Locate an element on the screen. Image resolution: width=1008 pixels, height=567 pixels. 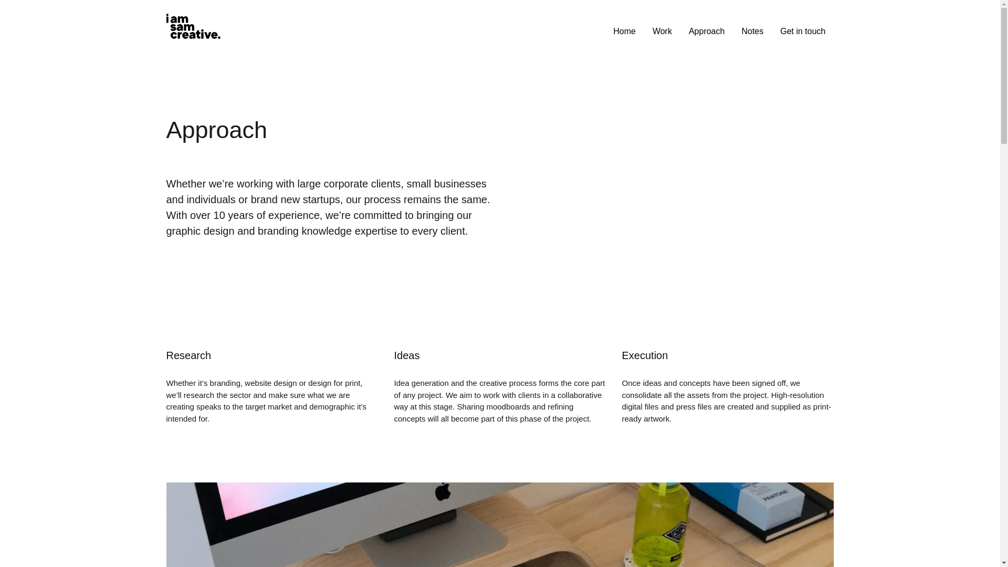
Get in touch is located at coordinates (802, 31).